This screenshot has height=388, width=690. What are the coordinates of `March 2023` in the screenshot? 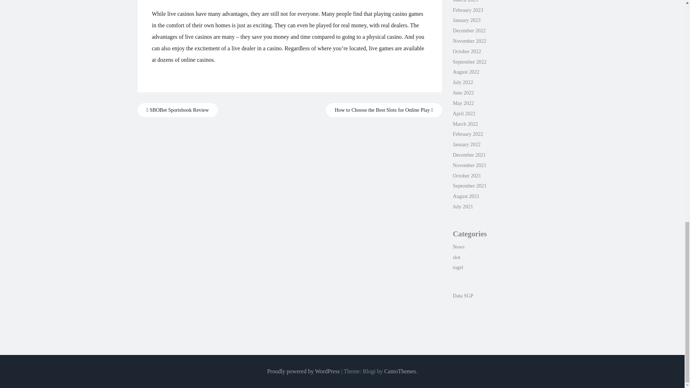 It's located at (465, 1).